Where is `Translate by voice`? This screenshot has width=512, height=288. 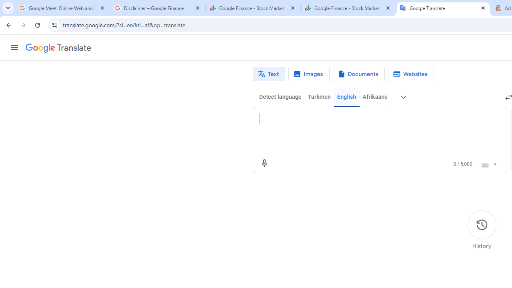
Translate by voice is located at coordinates (264, 163).